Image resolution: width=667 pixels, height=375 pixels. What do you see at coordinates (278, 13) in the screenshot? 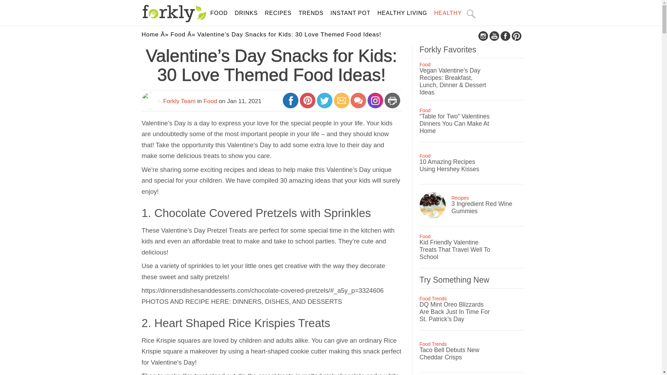
I see `RECIPES` at bounding box center [278, 13].